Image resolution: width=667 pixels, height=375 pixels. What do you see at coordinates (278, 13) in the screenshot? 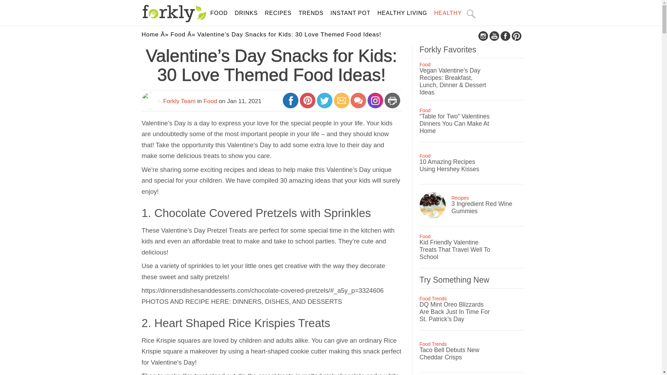
I see `RECIPES` at bounding box center [278, 13].